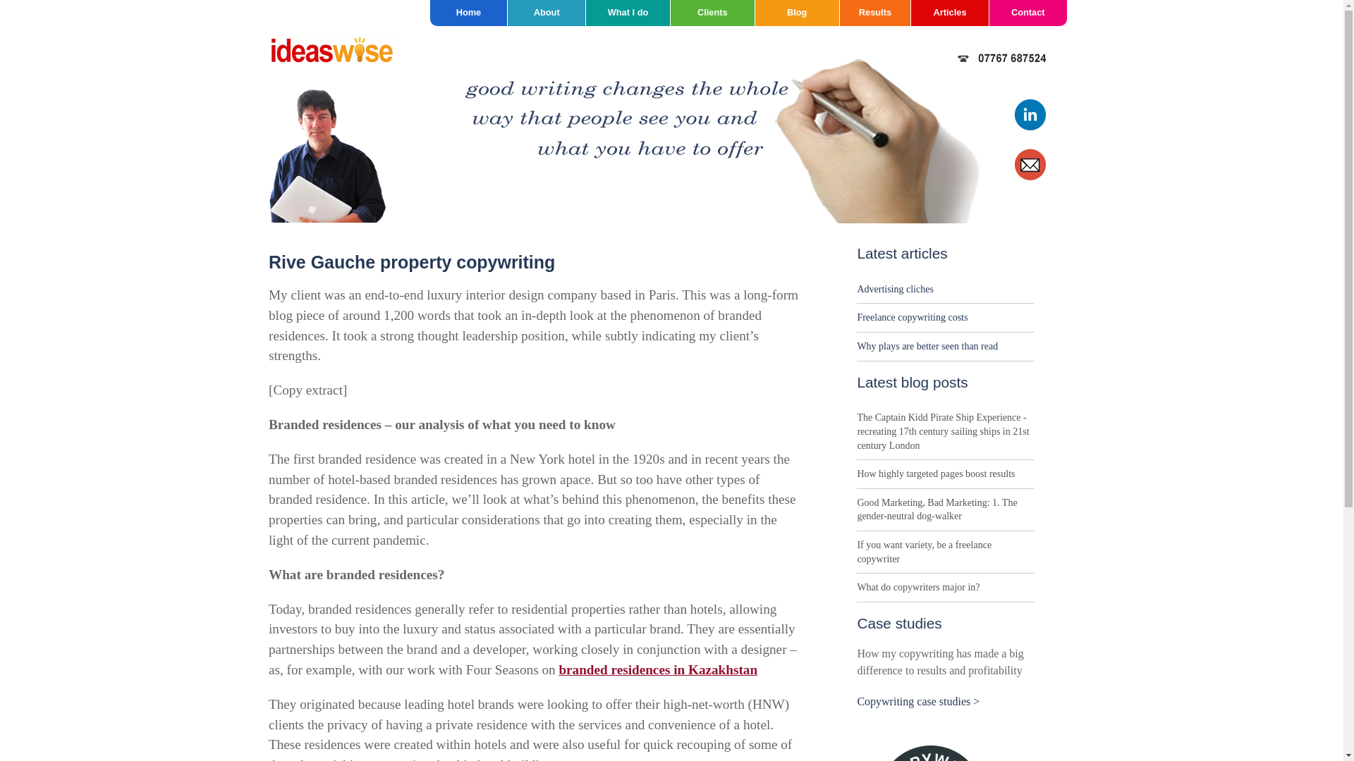 This screenshot has height=761, width=1354. Describe the element at coordinates (657, 669) in the screenshot. I see `branded residences in Kazakhstan` at that location.